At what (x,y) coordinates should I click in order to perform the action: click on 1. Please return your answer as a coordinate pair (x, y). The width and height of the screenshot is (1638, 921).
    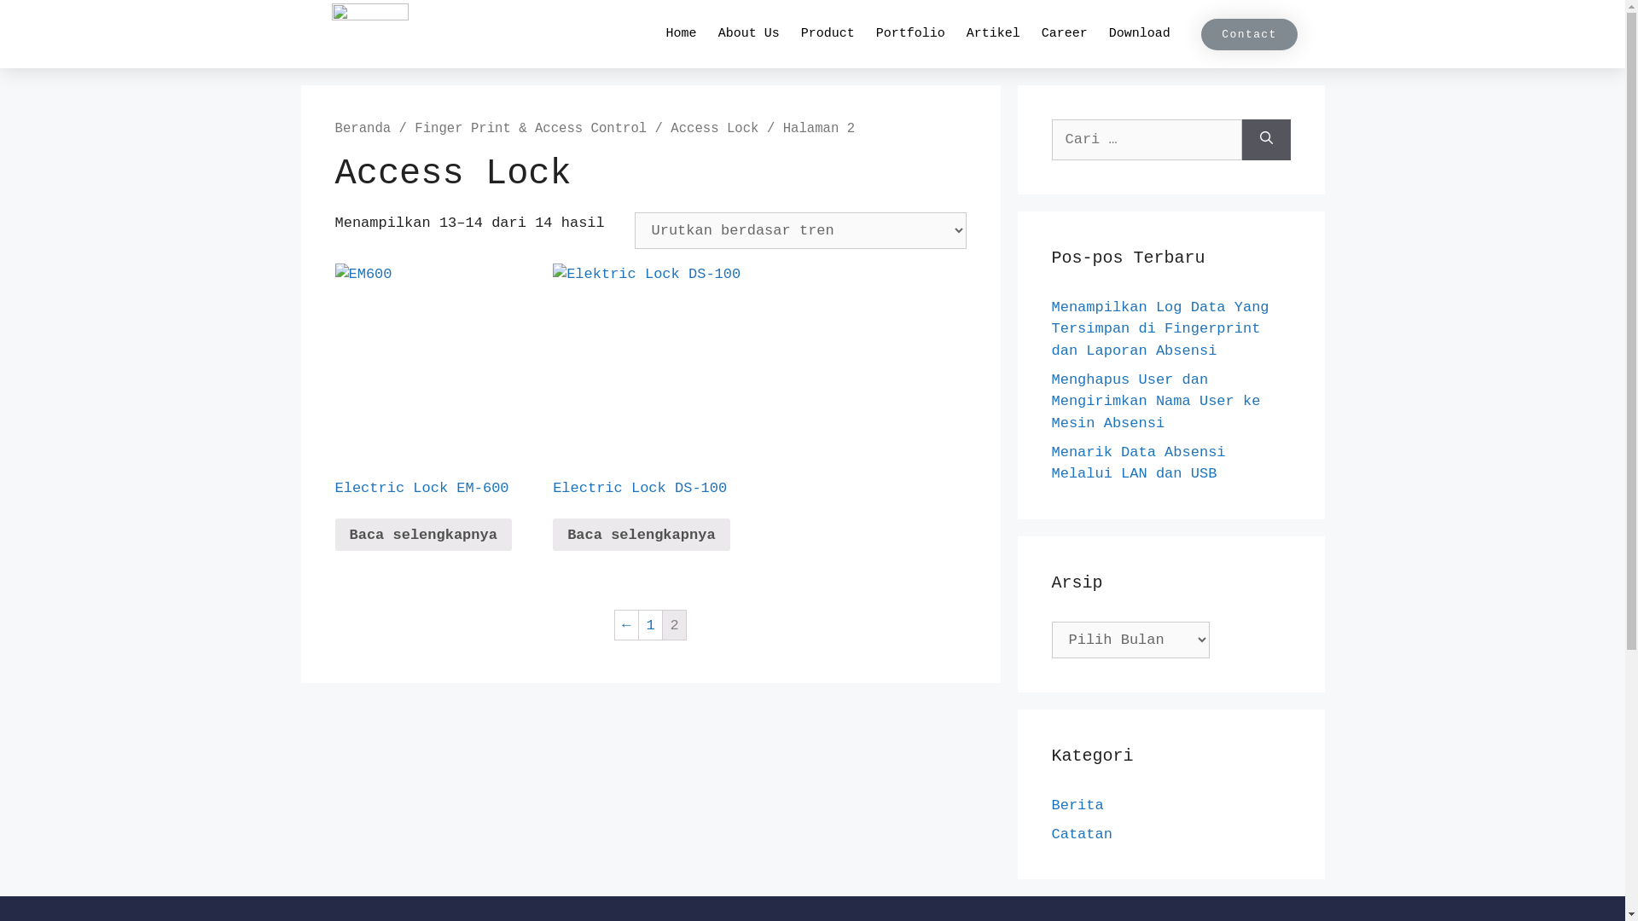
    Looking at the image, I should click on (650, 625).